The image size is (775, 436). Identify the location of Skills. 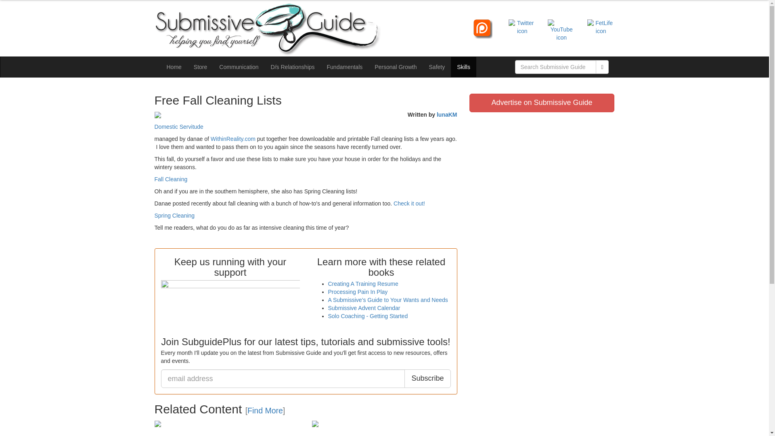
(463, 67).